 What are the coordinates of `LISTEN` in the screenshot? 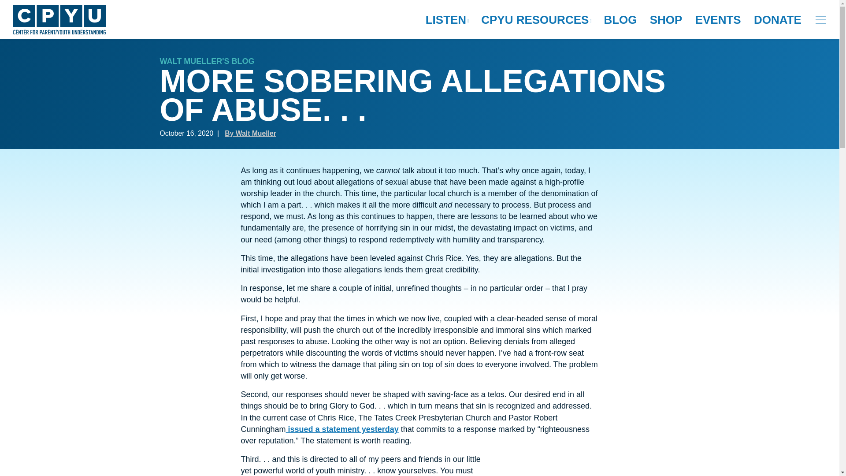 It's located at (447, 20).